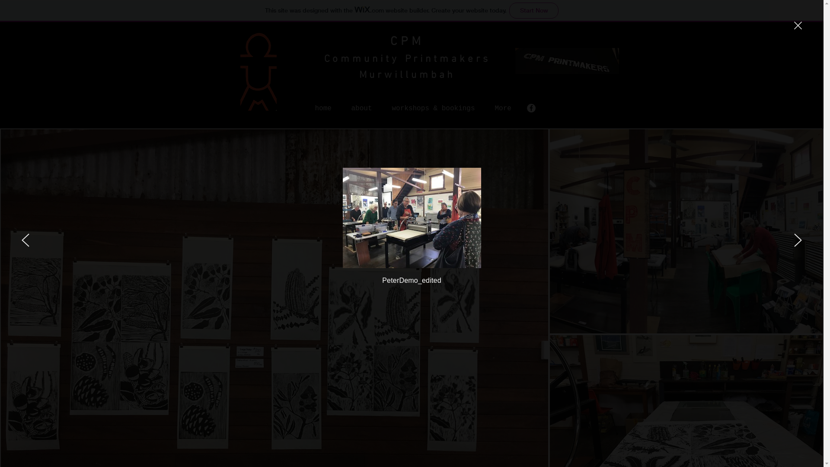 This screenshot has height=467, width=830. What do you see at coordinates (323, 105) in the screenshot?
I see `home` at bounding box center [323, 105].